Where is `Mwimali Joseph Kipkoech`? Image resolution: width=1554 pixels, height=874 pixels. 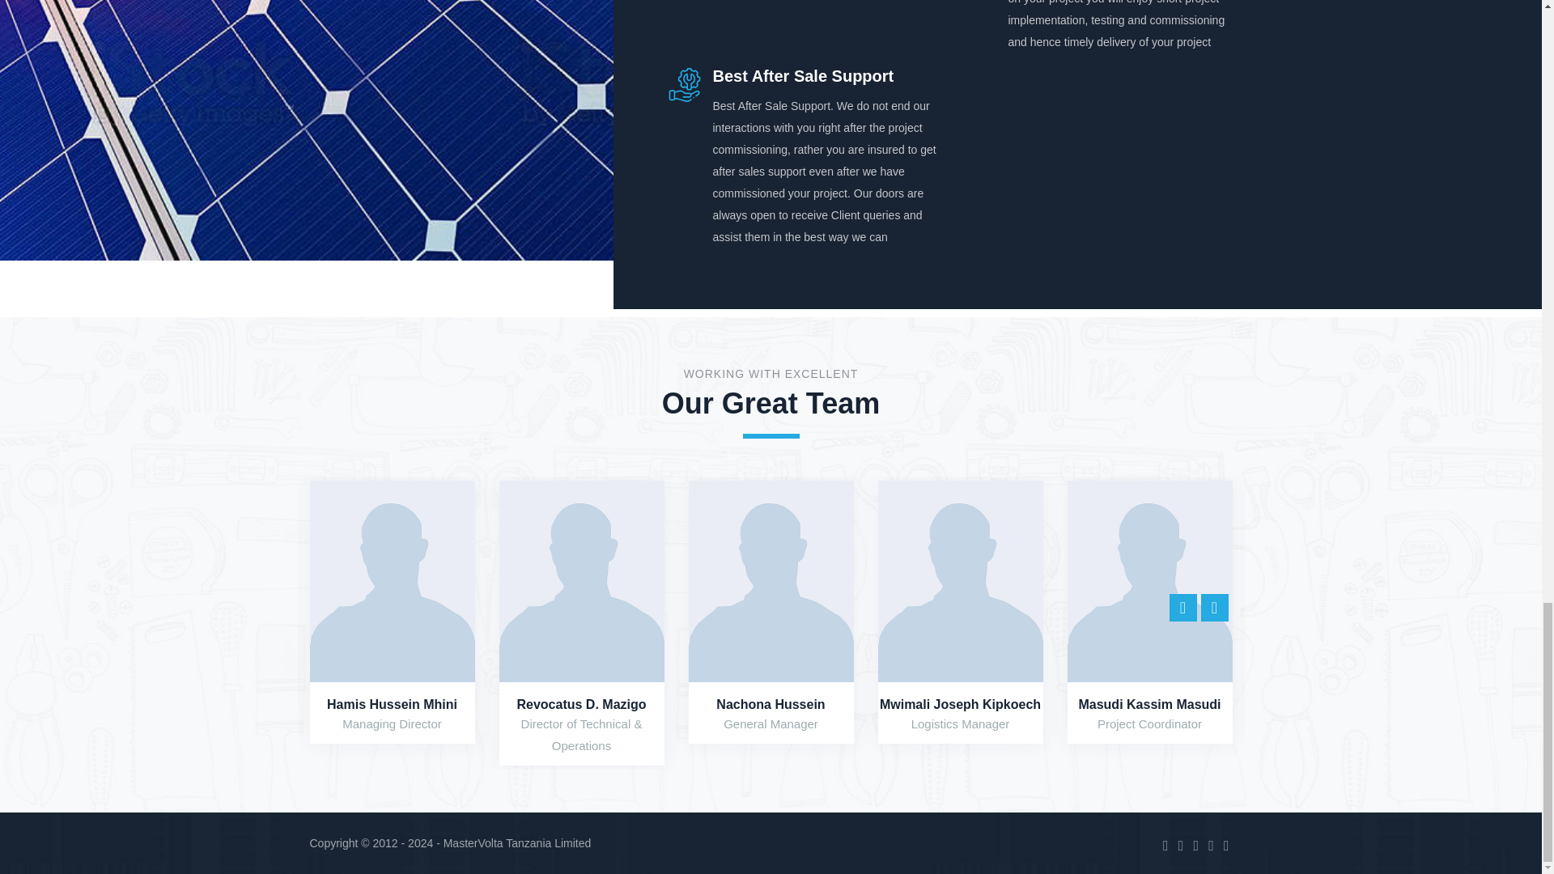 Mwimali Joseph Kipkoech is located at coordinates (960, 704).